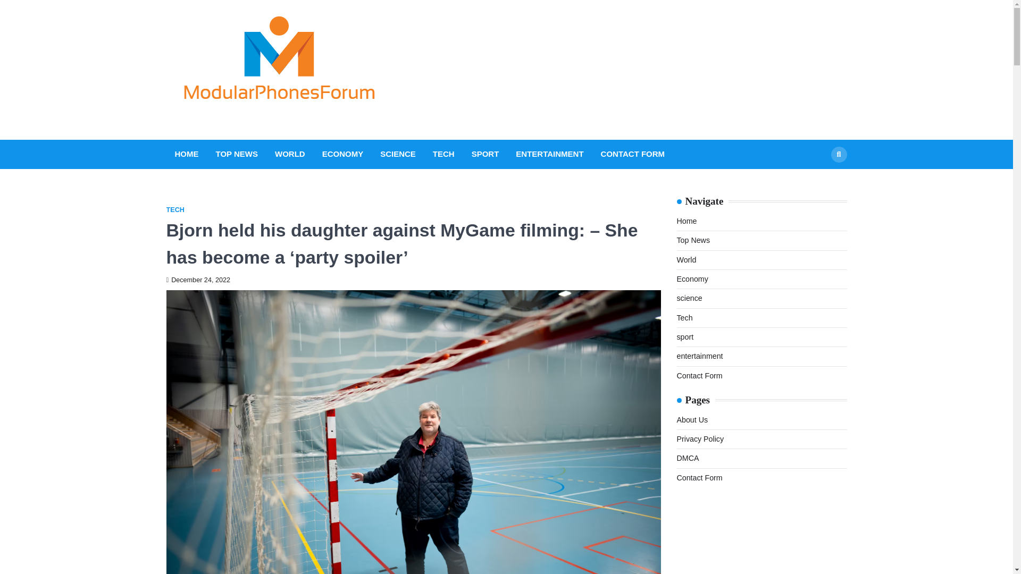  Describe the element at coordinates (686, 259) in the screenshot. I see `World` at that location.